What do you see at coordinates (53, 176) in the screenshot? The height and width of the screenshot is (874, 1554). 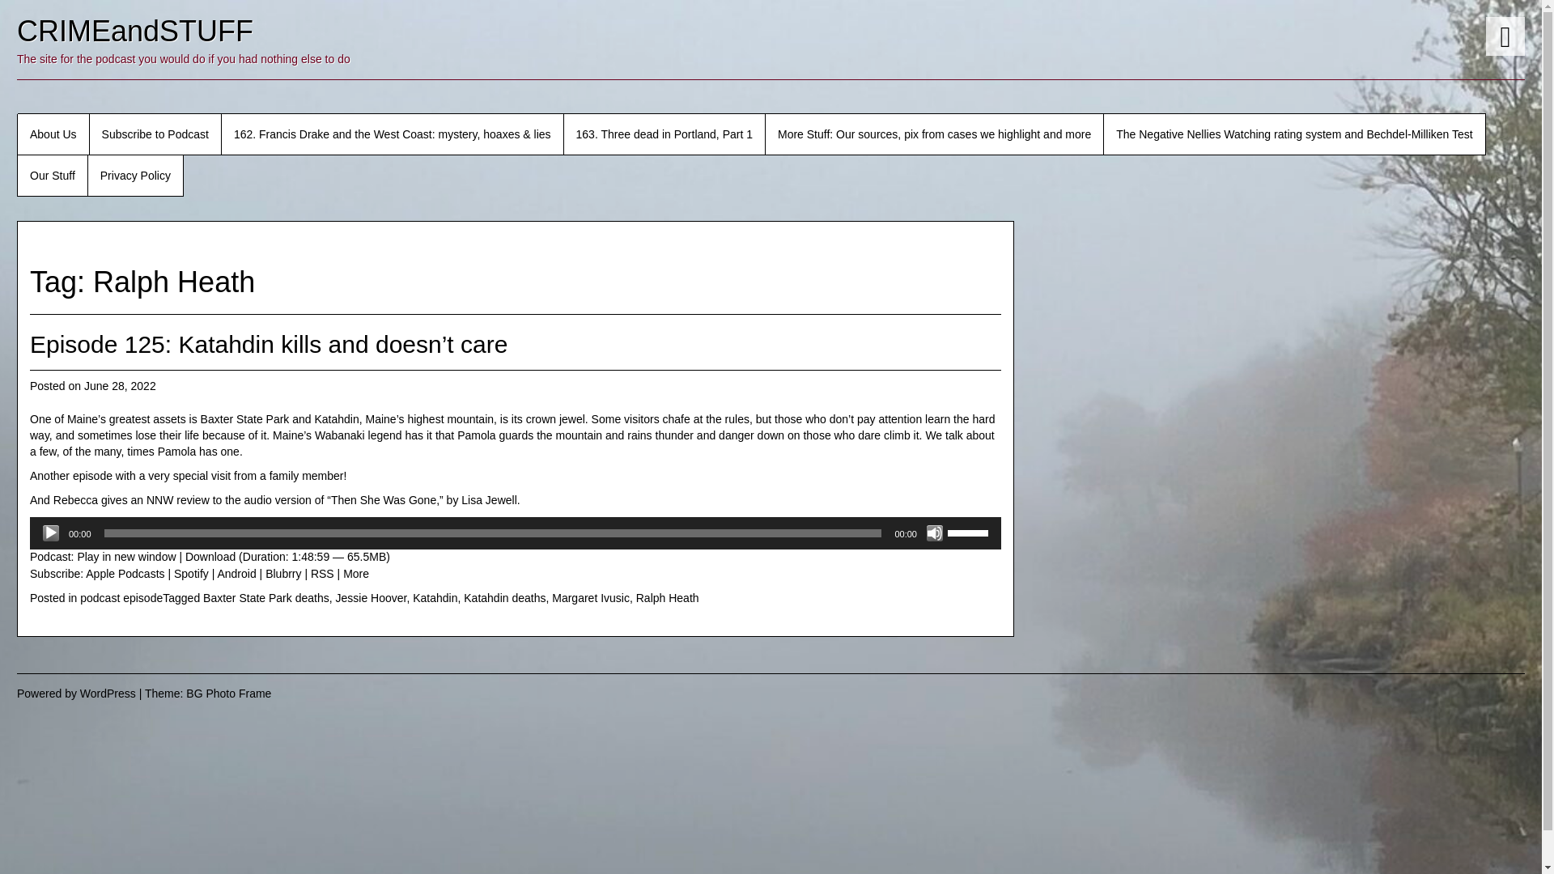 I see `Our Stuff` at bounding box center [53, 176].